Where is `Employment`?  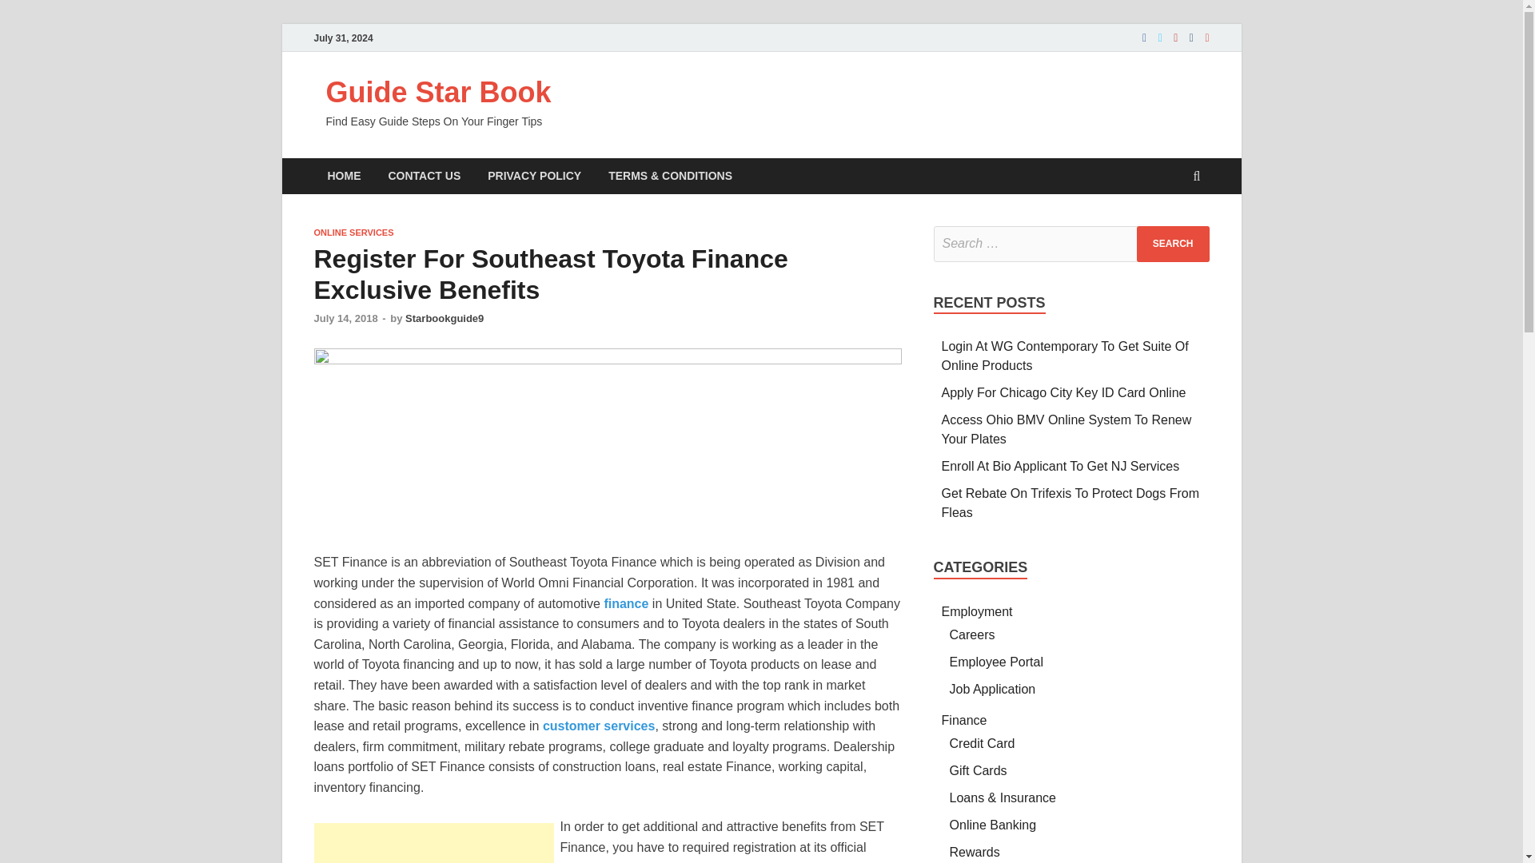
Employment is located at coordinates (977, 612).